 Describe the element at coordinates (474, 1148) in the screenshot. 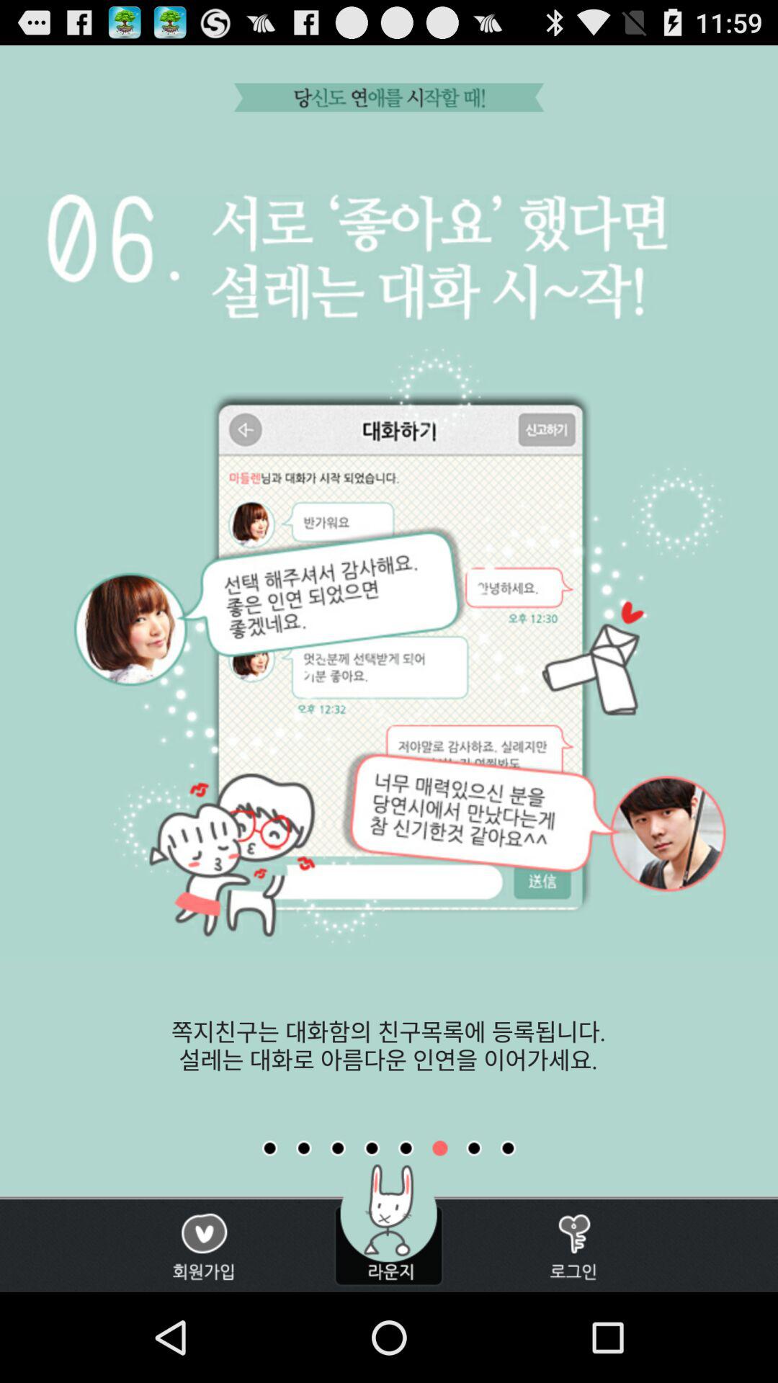

I see `next picture` at that location.